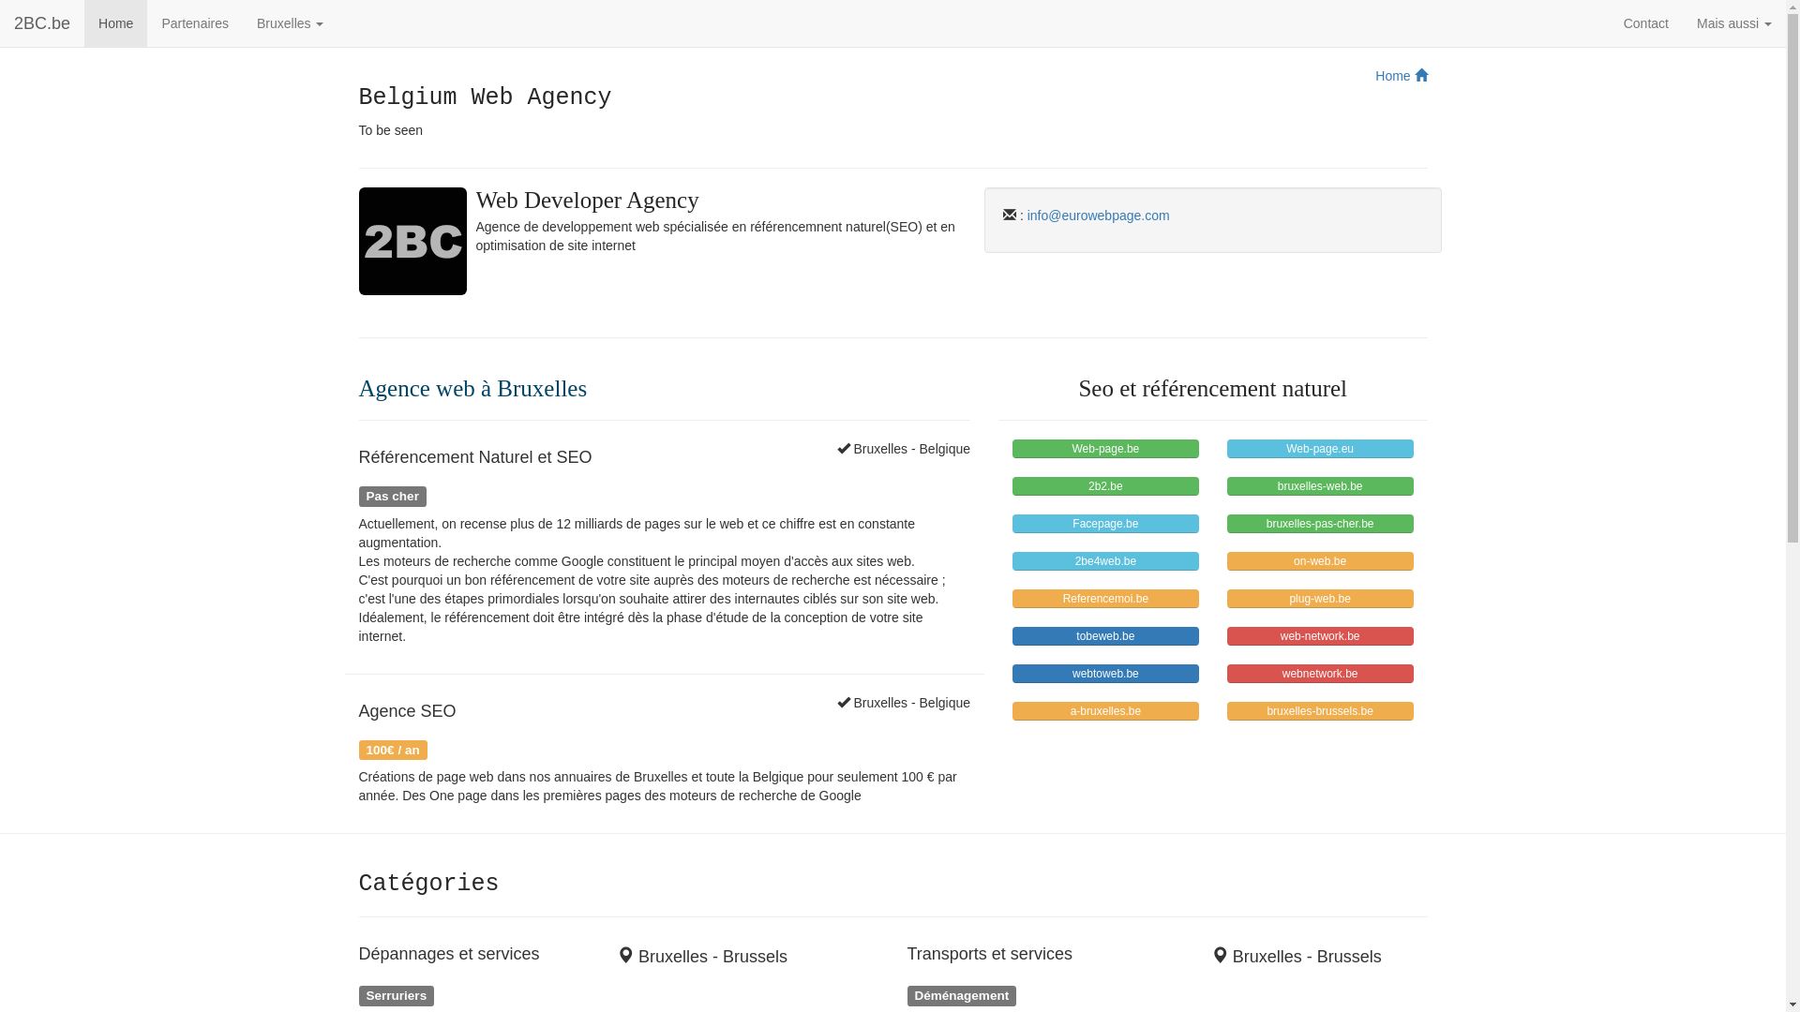  I want to click on 2BC.be, so click(42, 23).